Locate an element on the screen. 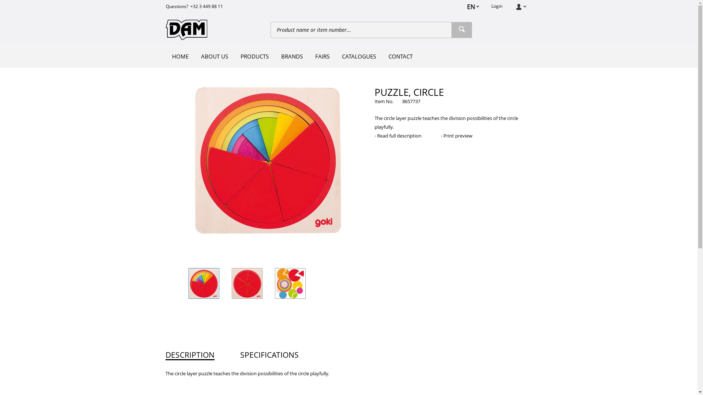  Search products is located at coordinates (462, 30).